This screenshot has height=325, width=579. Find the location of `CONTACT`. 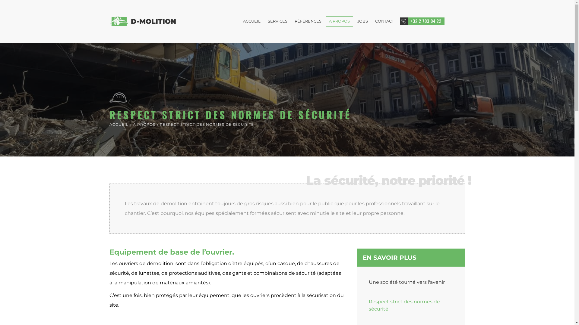

CONTACT is located at coordinates (384, 22).